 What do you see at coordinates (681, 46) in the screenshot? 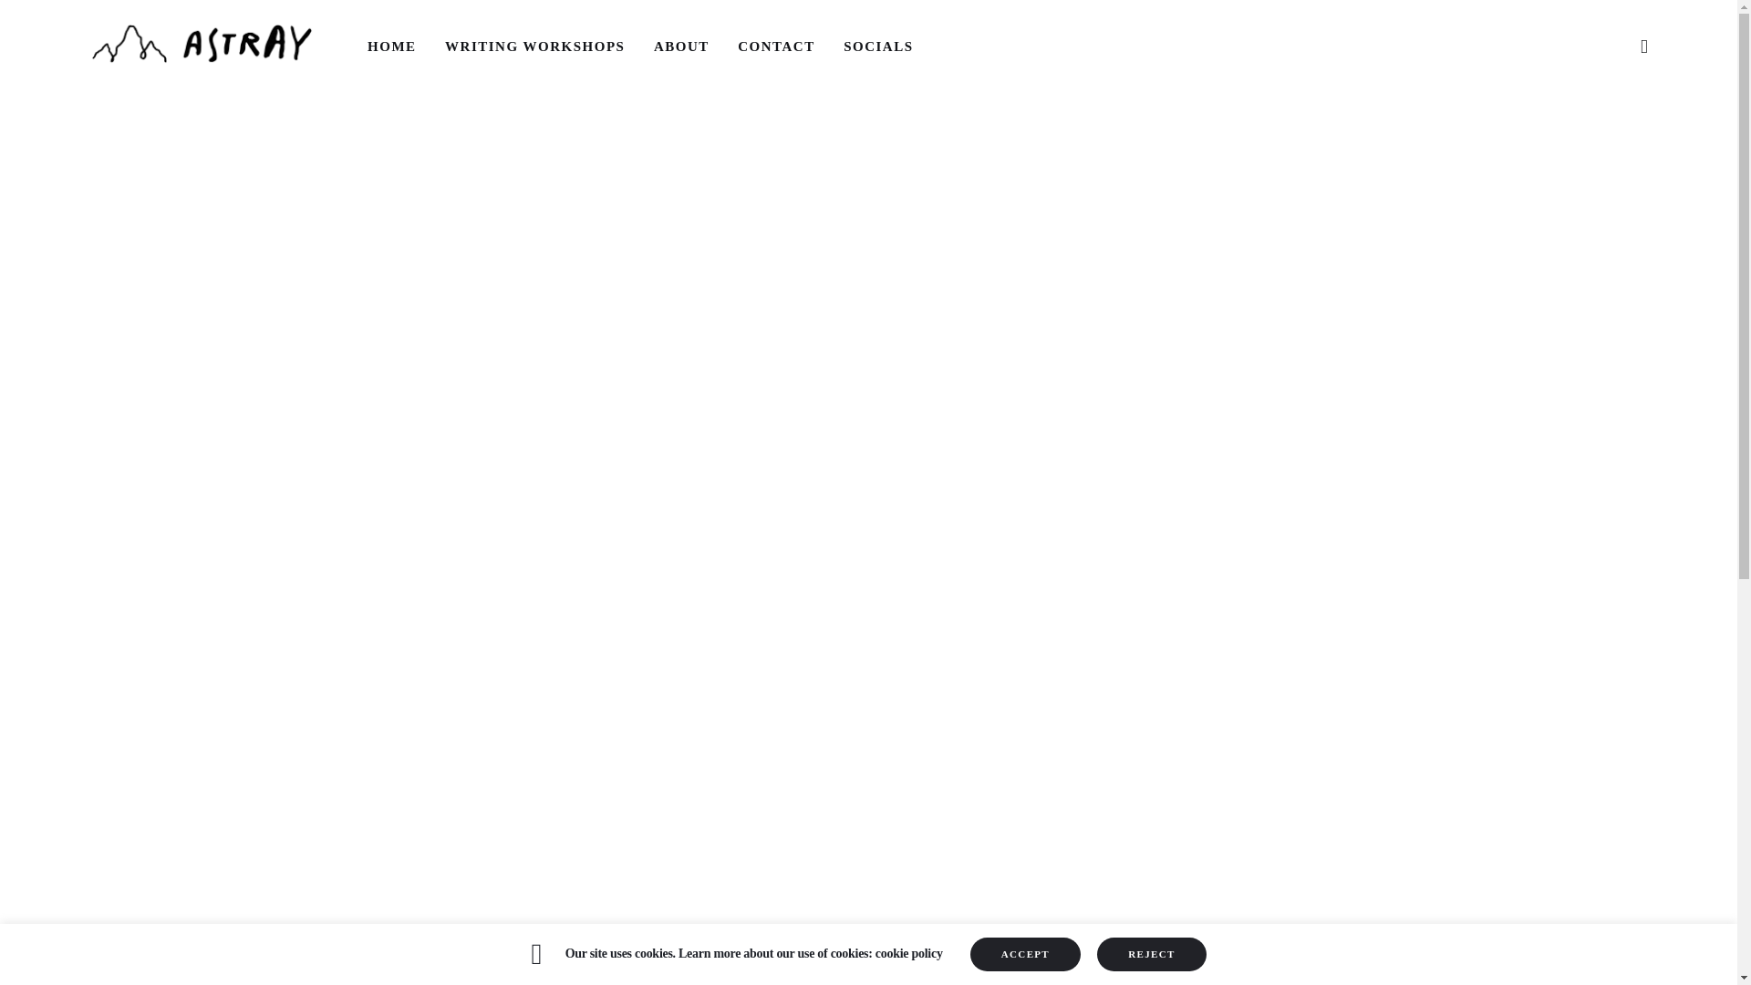
I see `ABOUT` at bounding box center [681, 46].